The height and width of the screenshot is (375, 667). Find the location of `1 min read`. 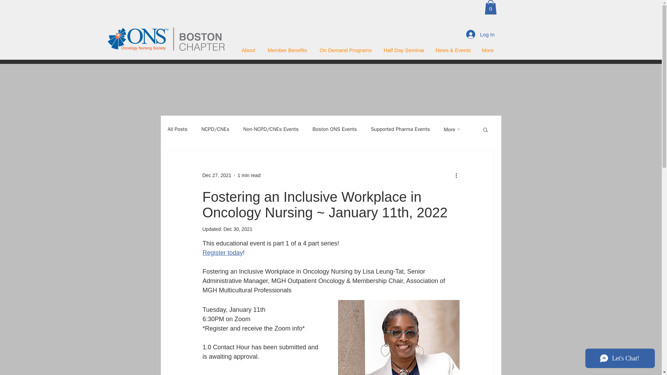

1 min read is located at coordinates (249, 175).